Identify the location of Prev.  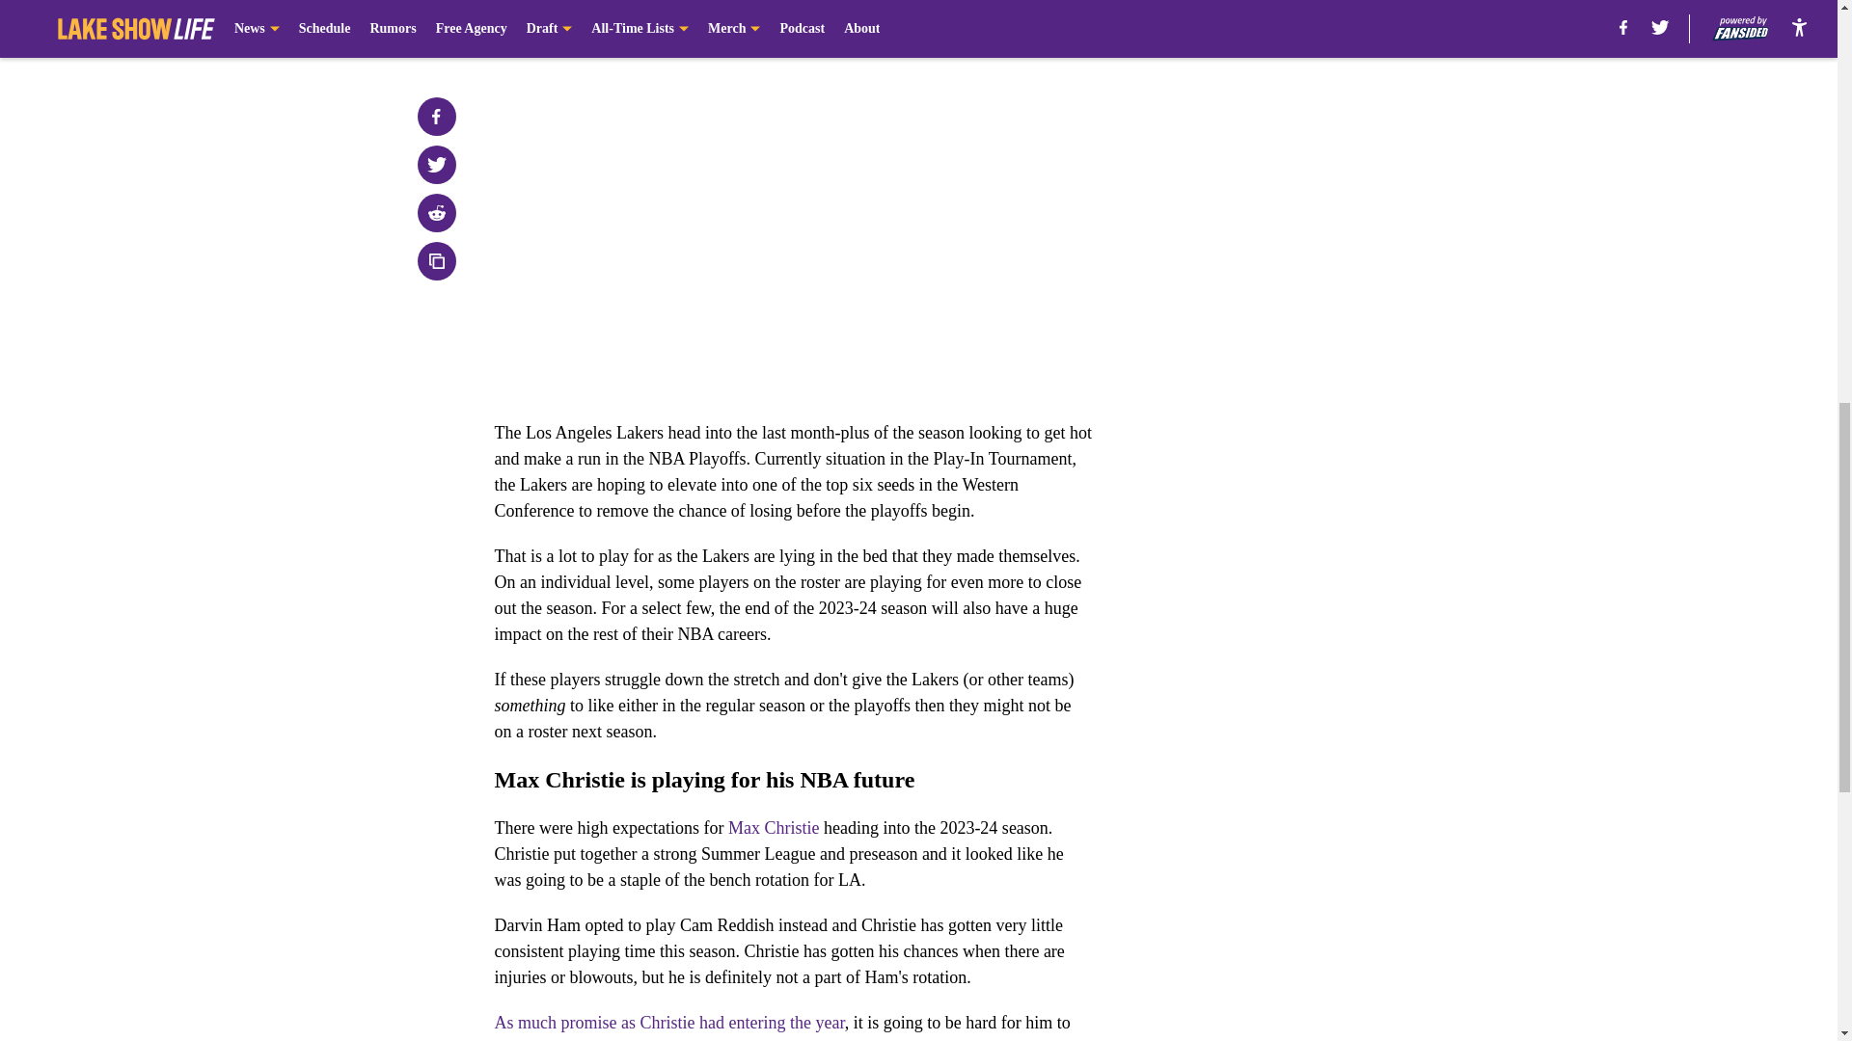
(552, 26).